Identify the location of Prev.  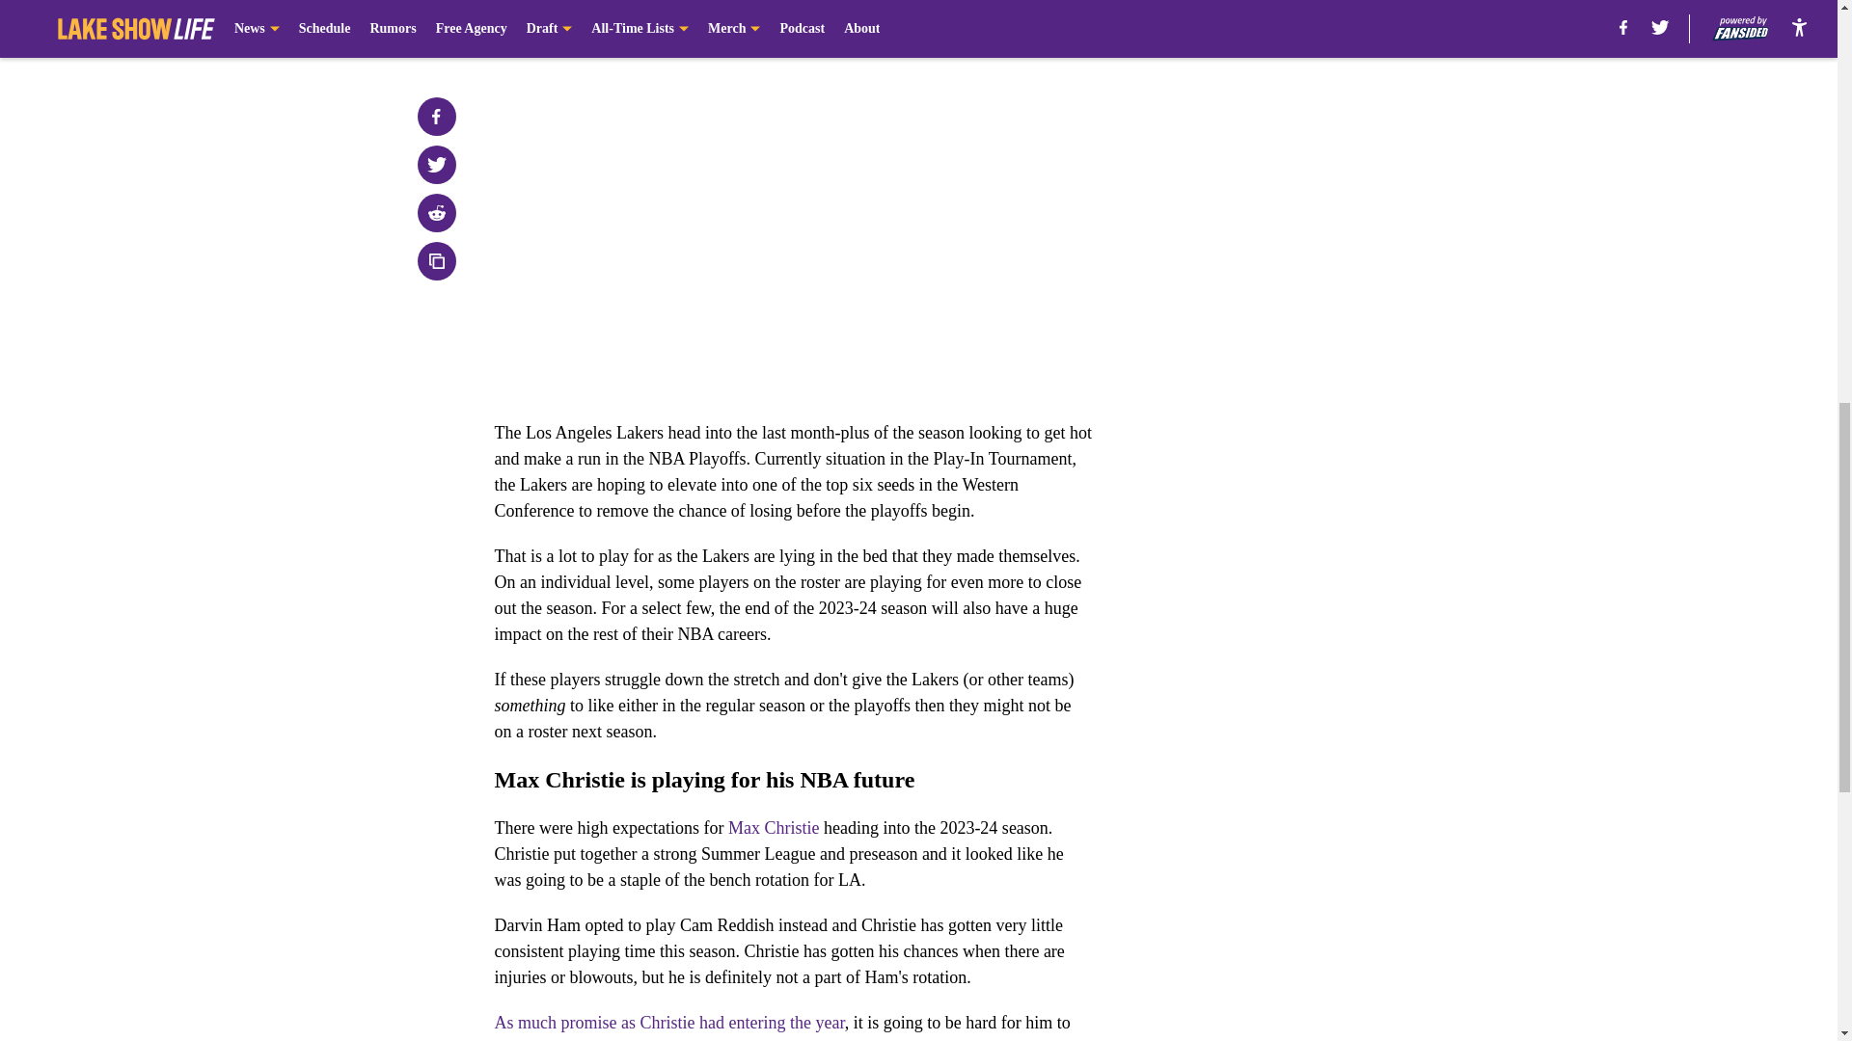
(552, 26).